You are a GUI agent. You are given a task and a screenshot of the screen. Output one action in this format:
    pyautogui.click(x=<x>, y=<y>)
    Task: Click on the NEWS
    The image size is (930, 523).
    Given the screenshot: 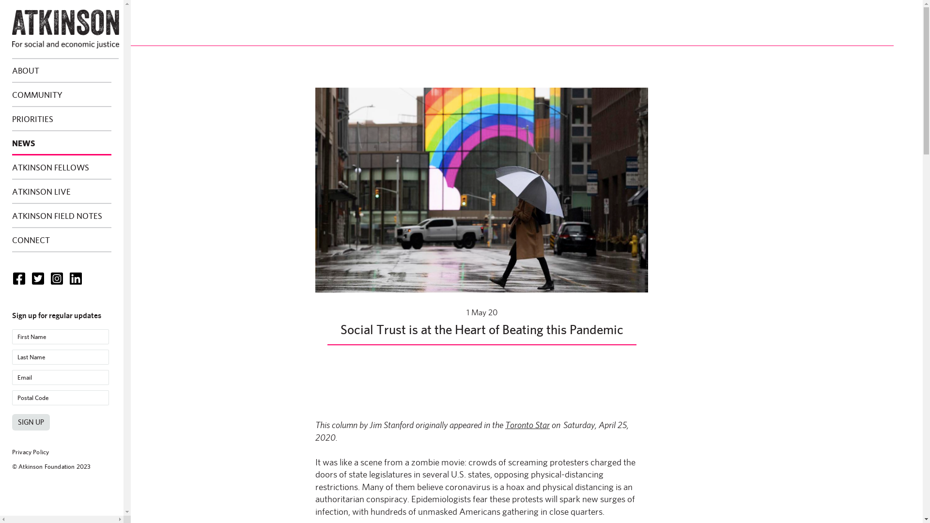 What is the action you would take?
    pyautogui.click(x=62, y=143)
    